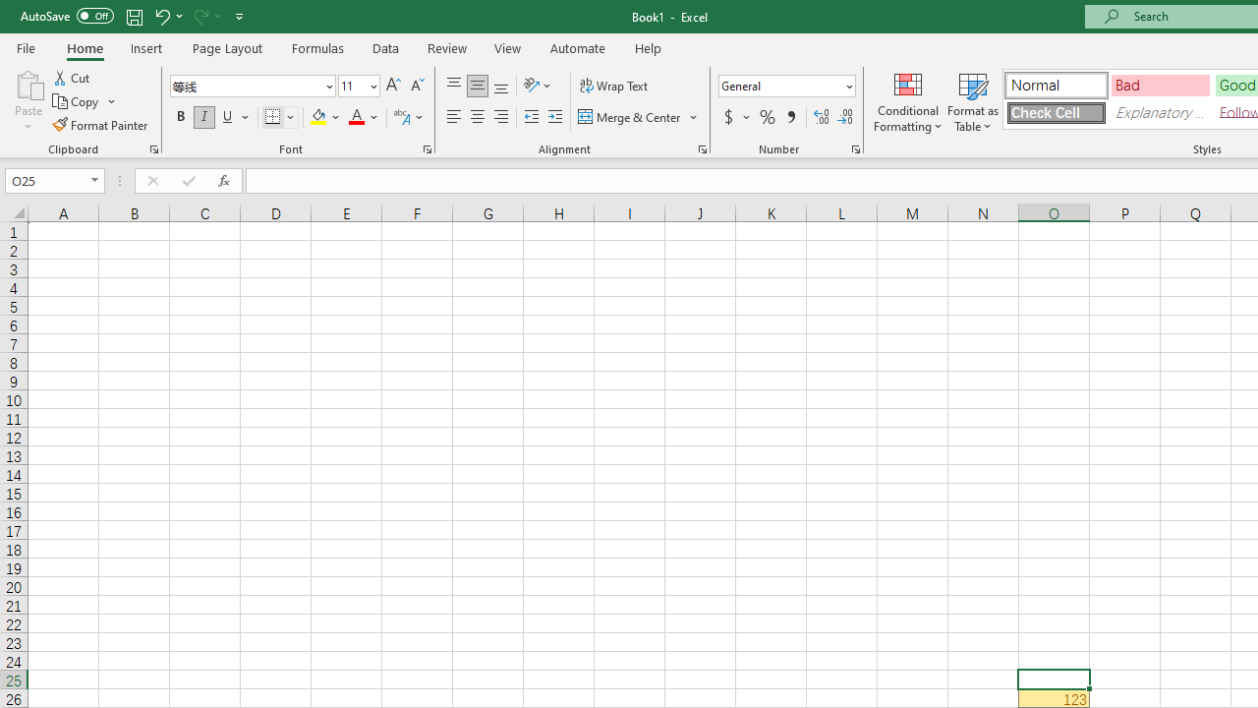 The image size is (1258, 708). What do you see at coordinates (409, 118) in the screenshot?
I see `Show Phonetic Field` at bounding box center [409, 118].